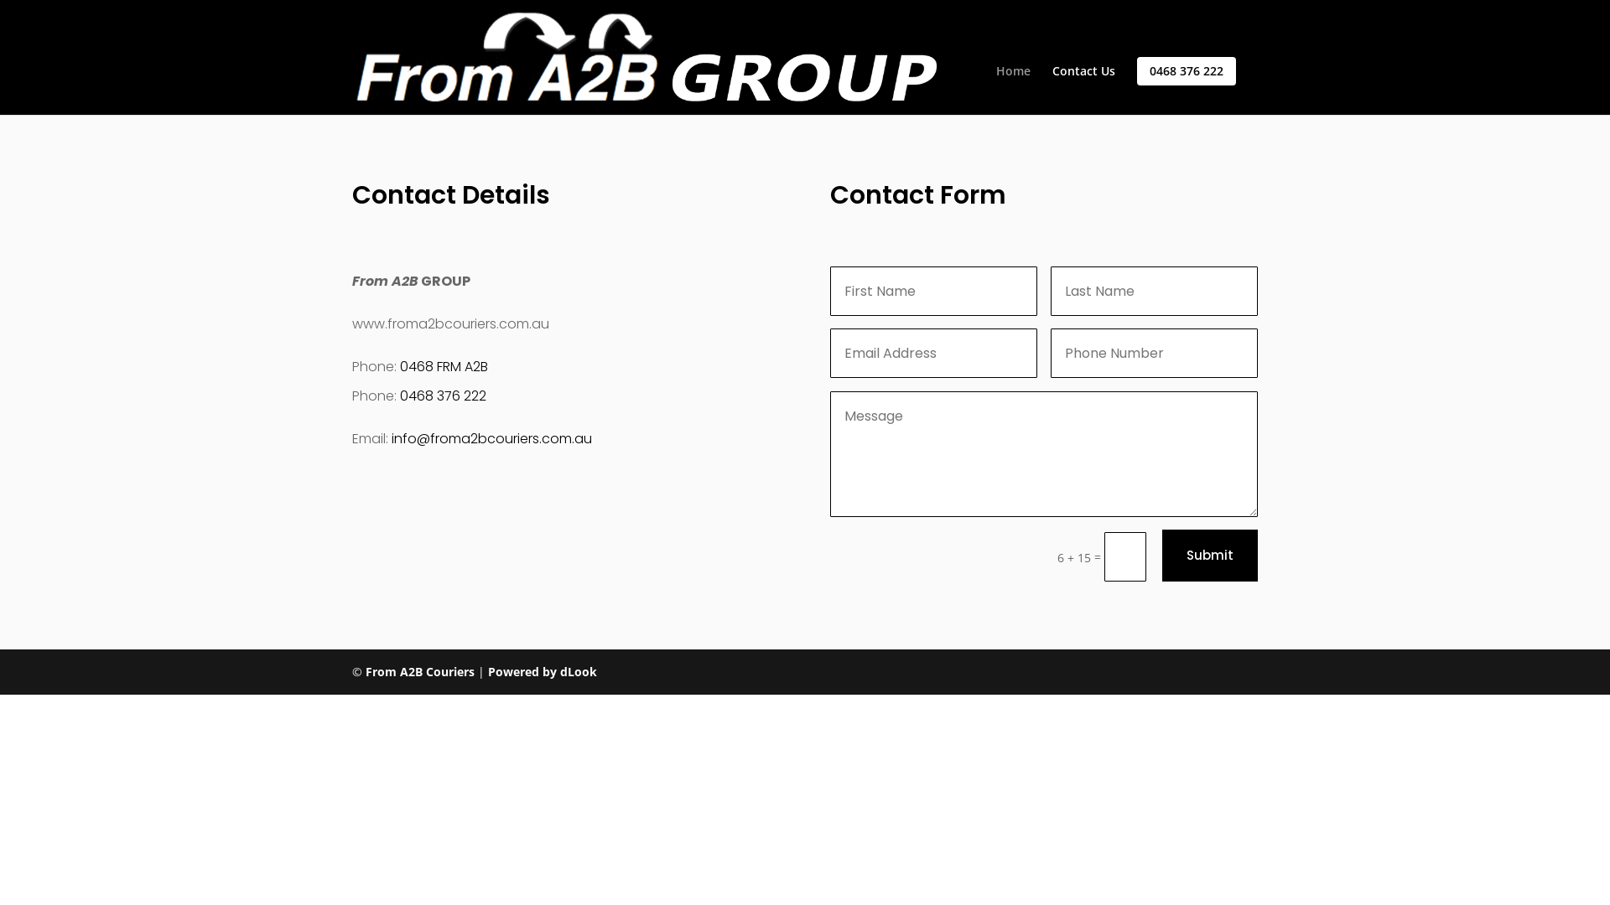 The image size is (1610, 905). I want to click on Contact Us, so click(1083, 90).